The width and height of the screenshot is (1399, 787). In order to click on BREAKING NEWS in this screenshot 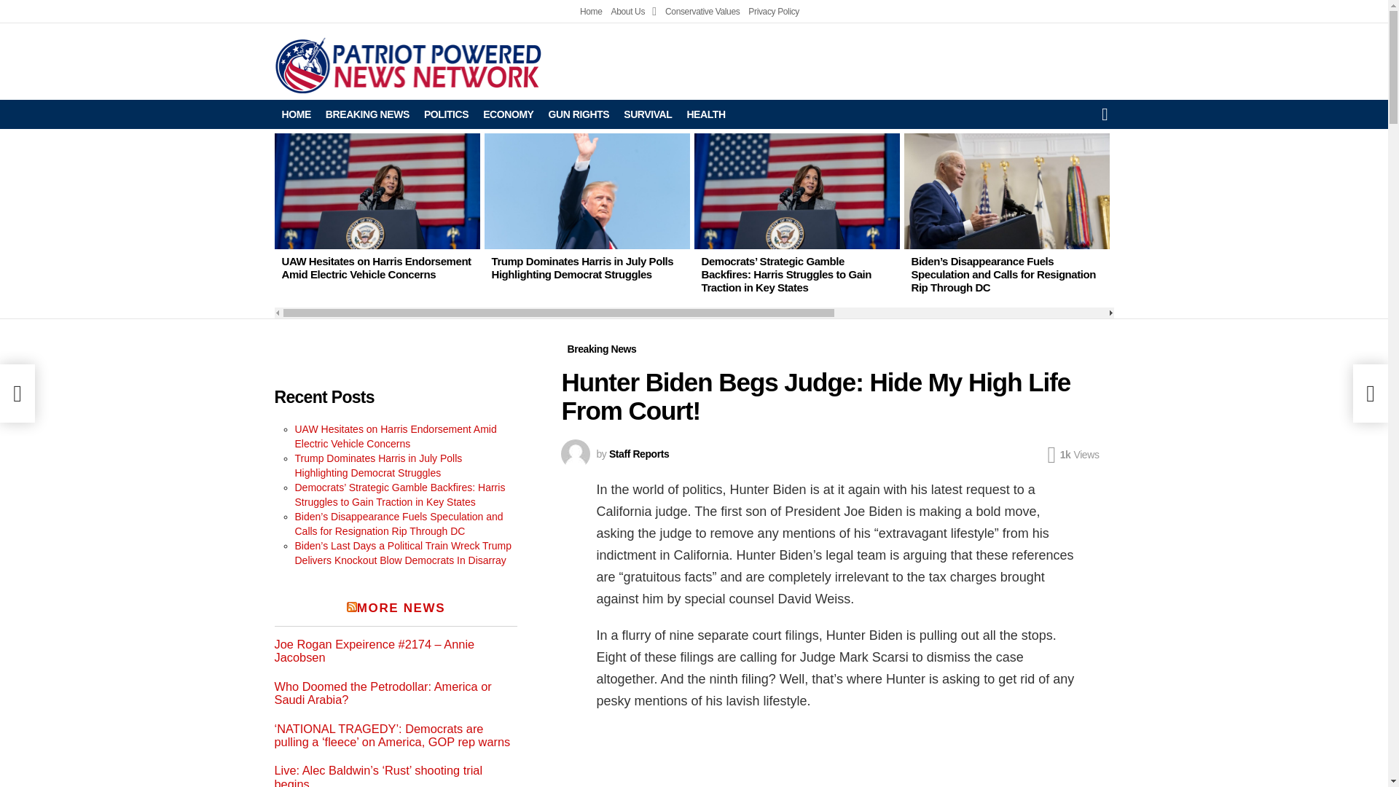, I will do `click(367, 114)`.